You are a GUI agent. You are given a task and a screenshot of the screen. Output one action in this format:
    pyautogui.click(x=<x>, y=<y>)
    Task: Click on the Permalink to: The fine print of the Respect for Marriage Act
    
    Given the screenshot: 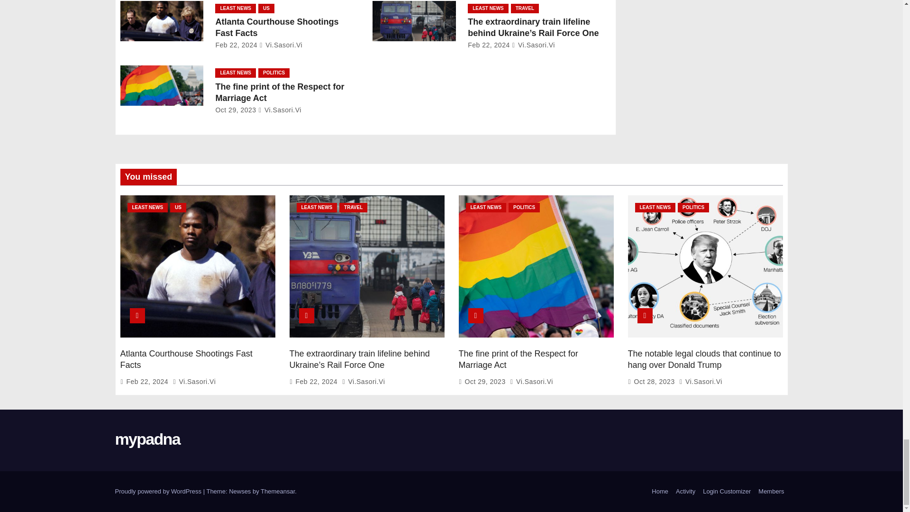 What is the action you would take?
    pyautogui.click(x=279, y=92)
    